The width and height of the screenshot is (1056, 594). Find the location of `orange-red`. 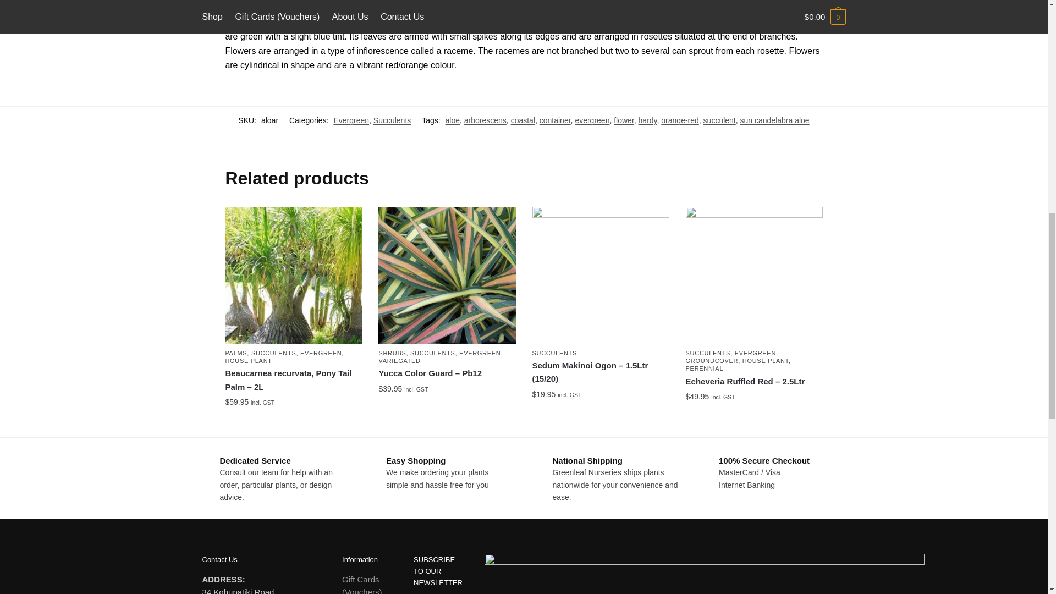

orange-red is located at coordinates (680, 120).